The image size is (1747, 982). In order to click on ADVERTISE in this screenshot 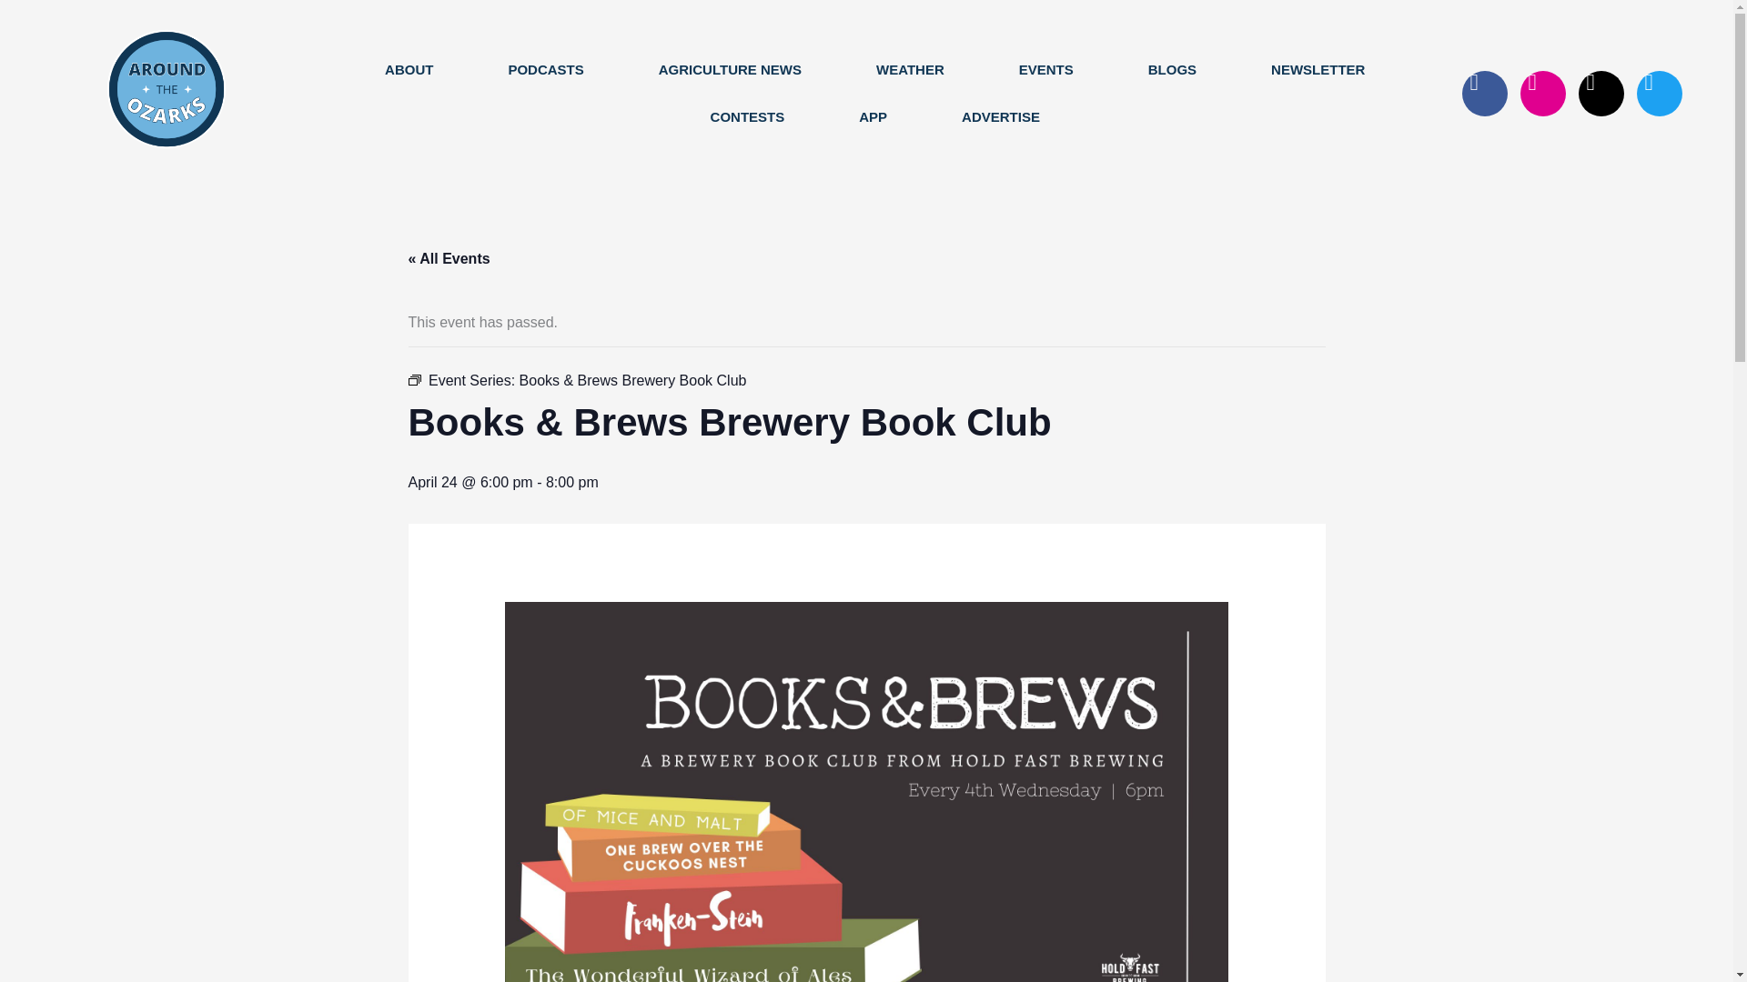, I will do `click(1001, 116)`.